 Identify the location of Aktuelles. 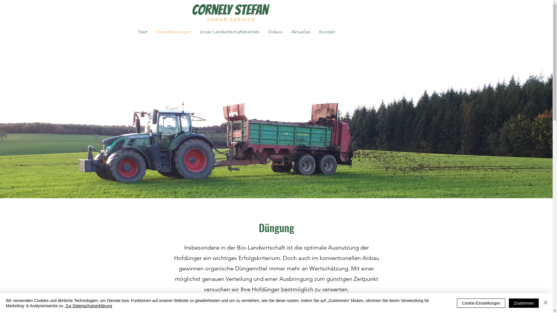
(301, 32).